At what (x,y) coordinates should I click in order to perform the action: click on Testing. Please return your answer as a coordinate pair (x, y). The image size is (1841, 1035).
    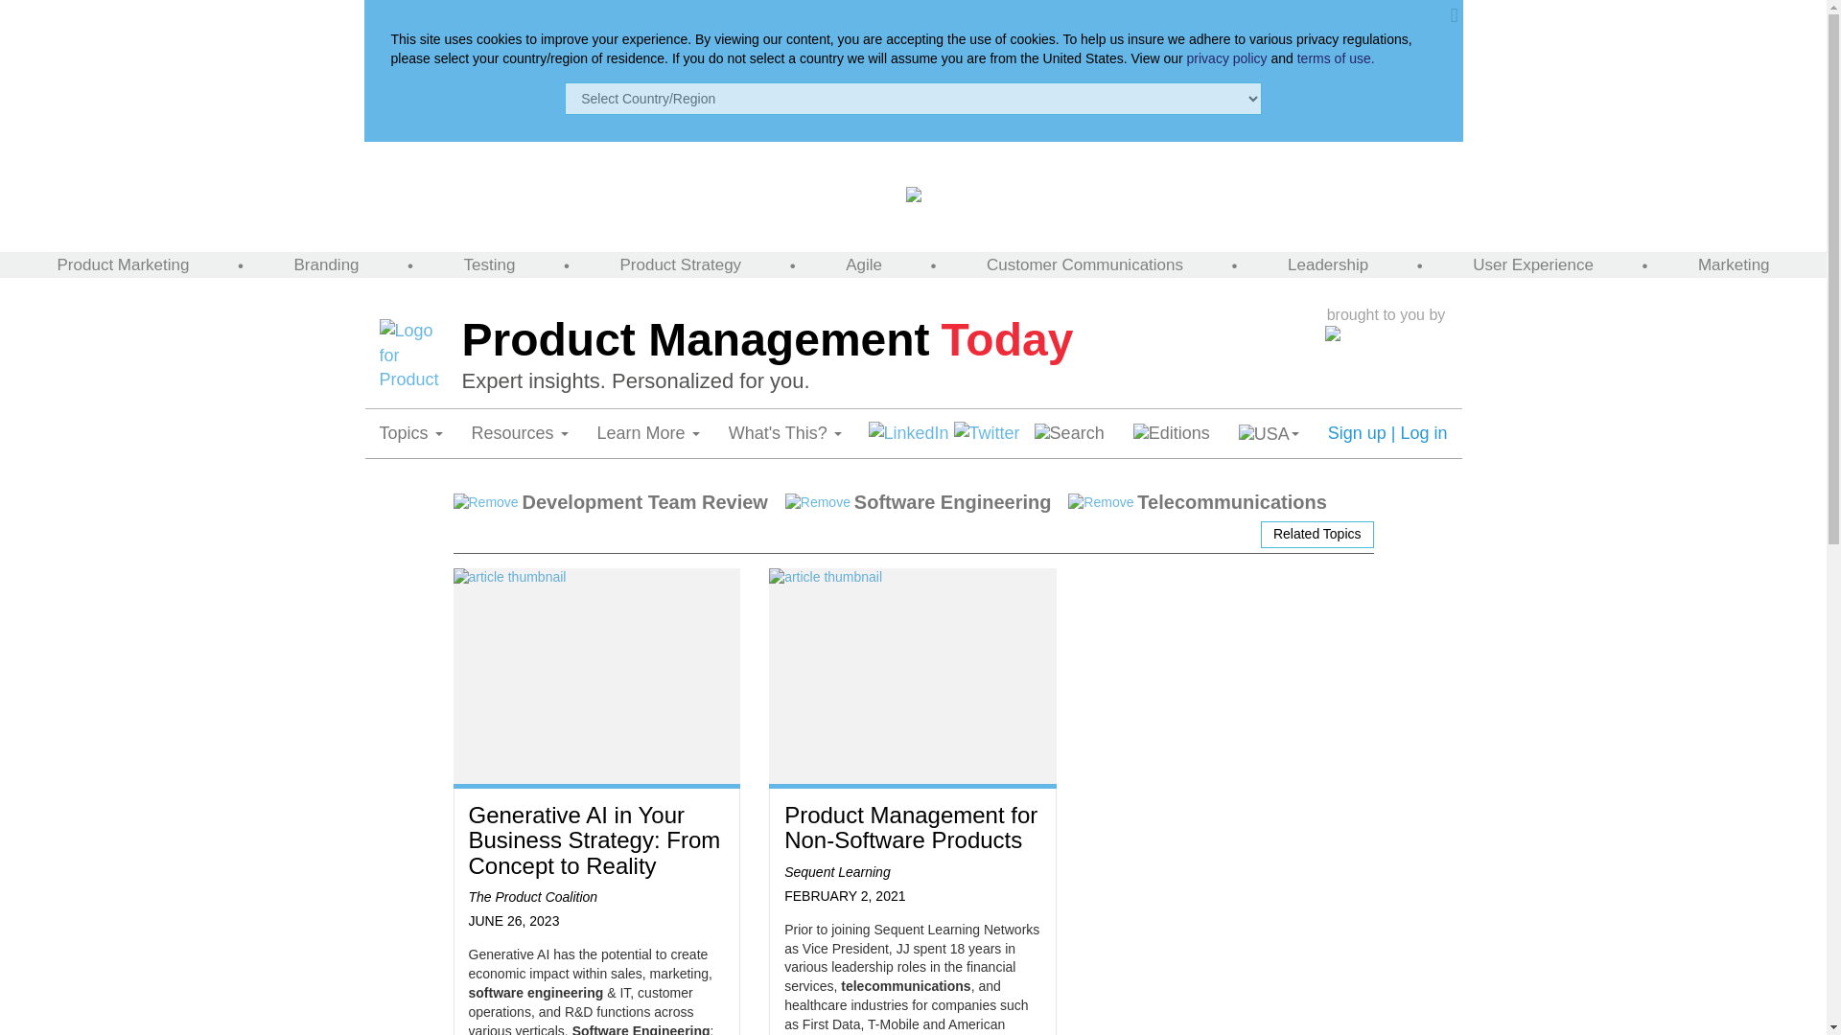
    Looking at the image, I should click on (489, 264).